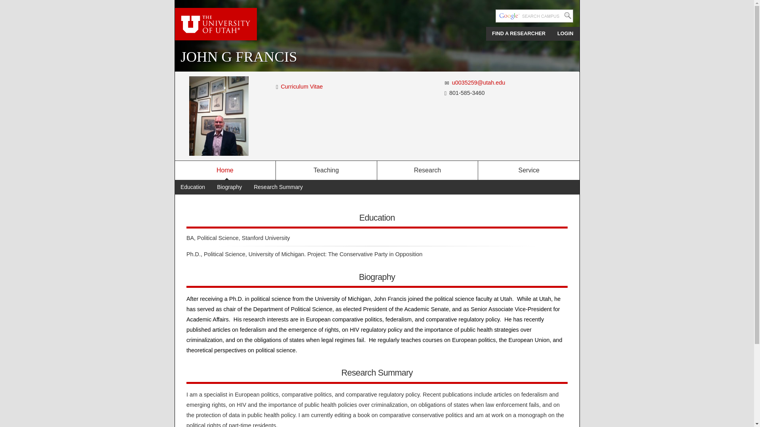 The width and height of the screenshot is (760, 427). Describe the element at coordinates (326, 170) in the screenshot. I see `Teaching` at that location.